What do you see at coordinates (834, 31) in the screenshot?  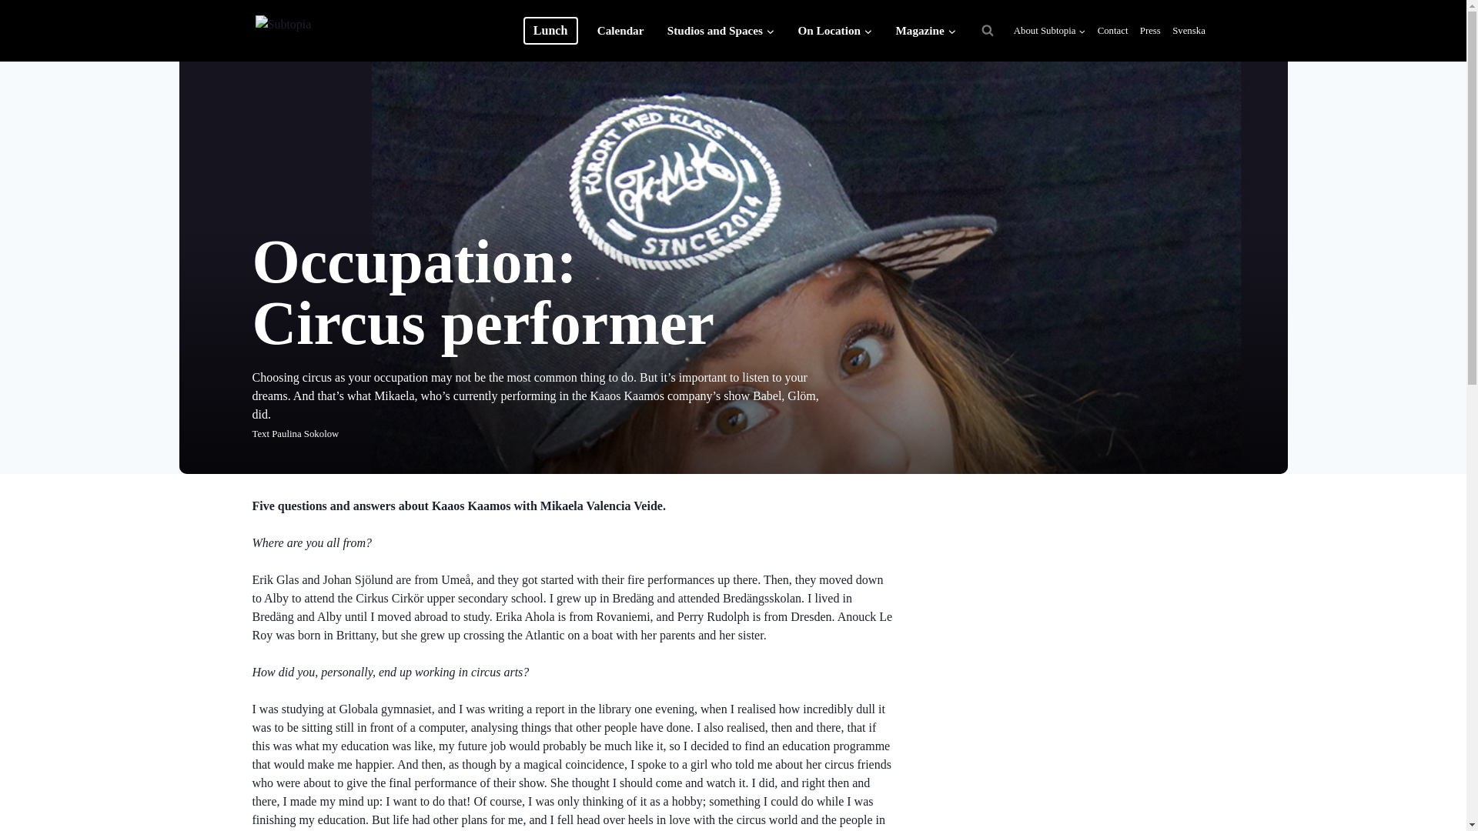 I see `On Location` at bounding box center [834, 31].